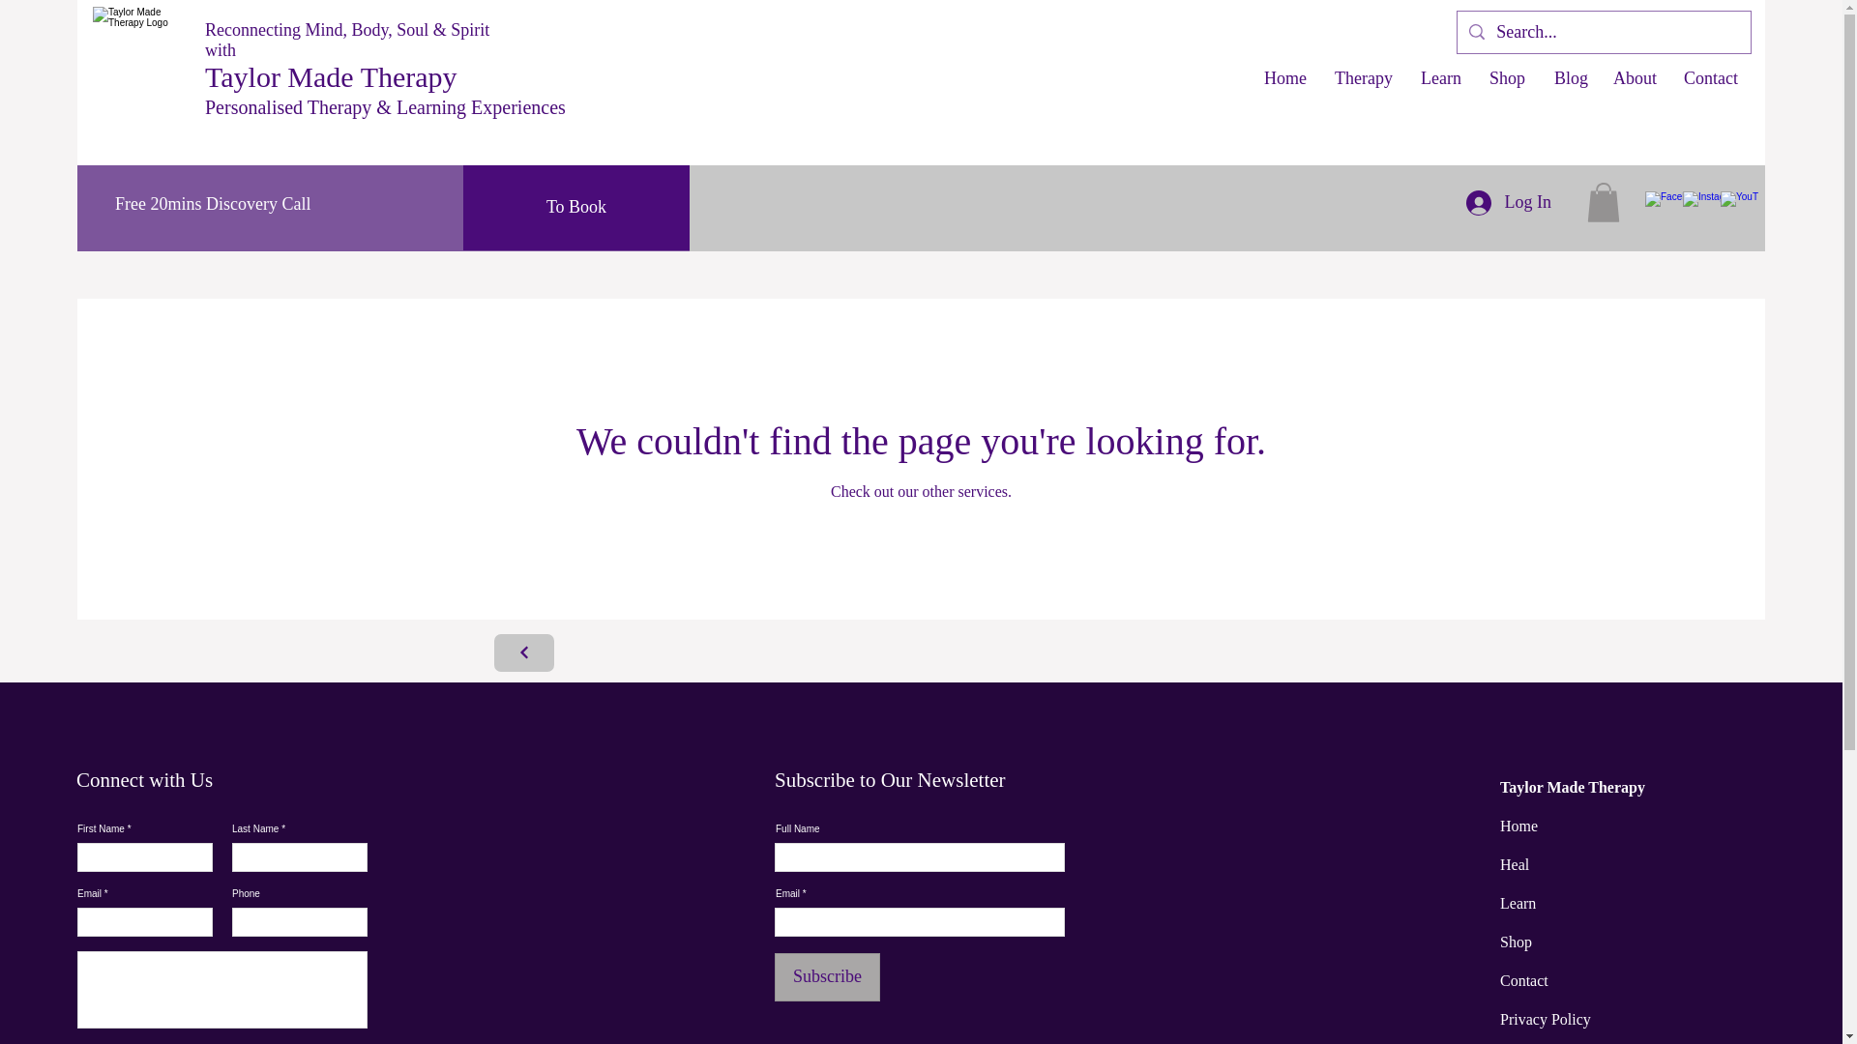  What do you see at coordinates (1507, 77) in the screenshot?
I see `Shop` at bounding box center [1507, 77].